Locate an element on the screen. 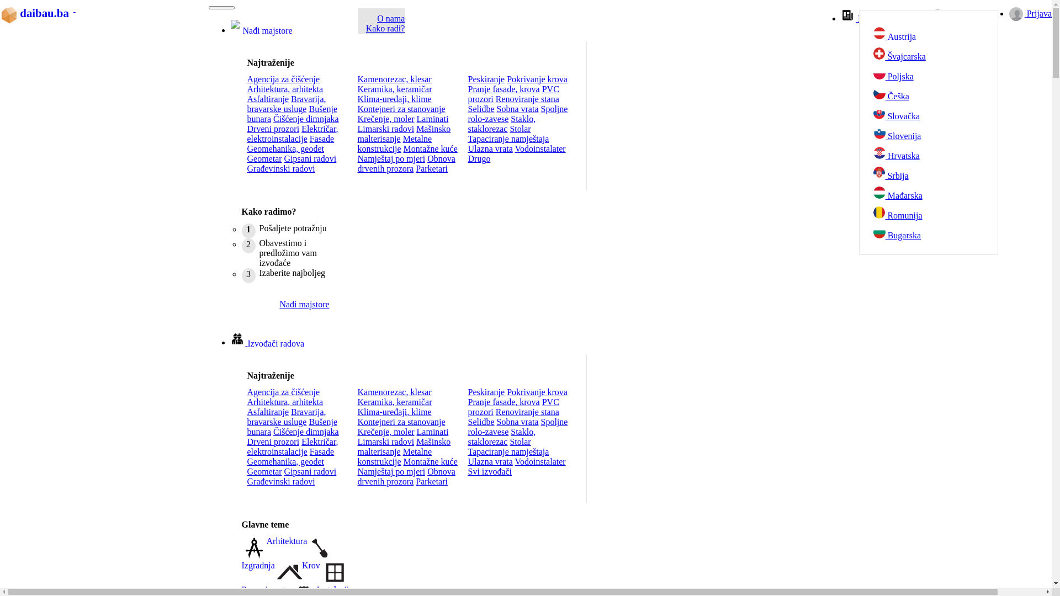  Drveni prozori is located at coordinates (274, 129).